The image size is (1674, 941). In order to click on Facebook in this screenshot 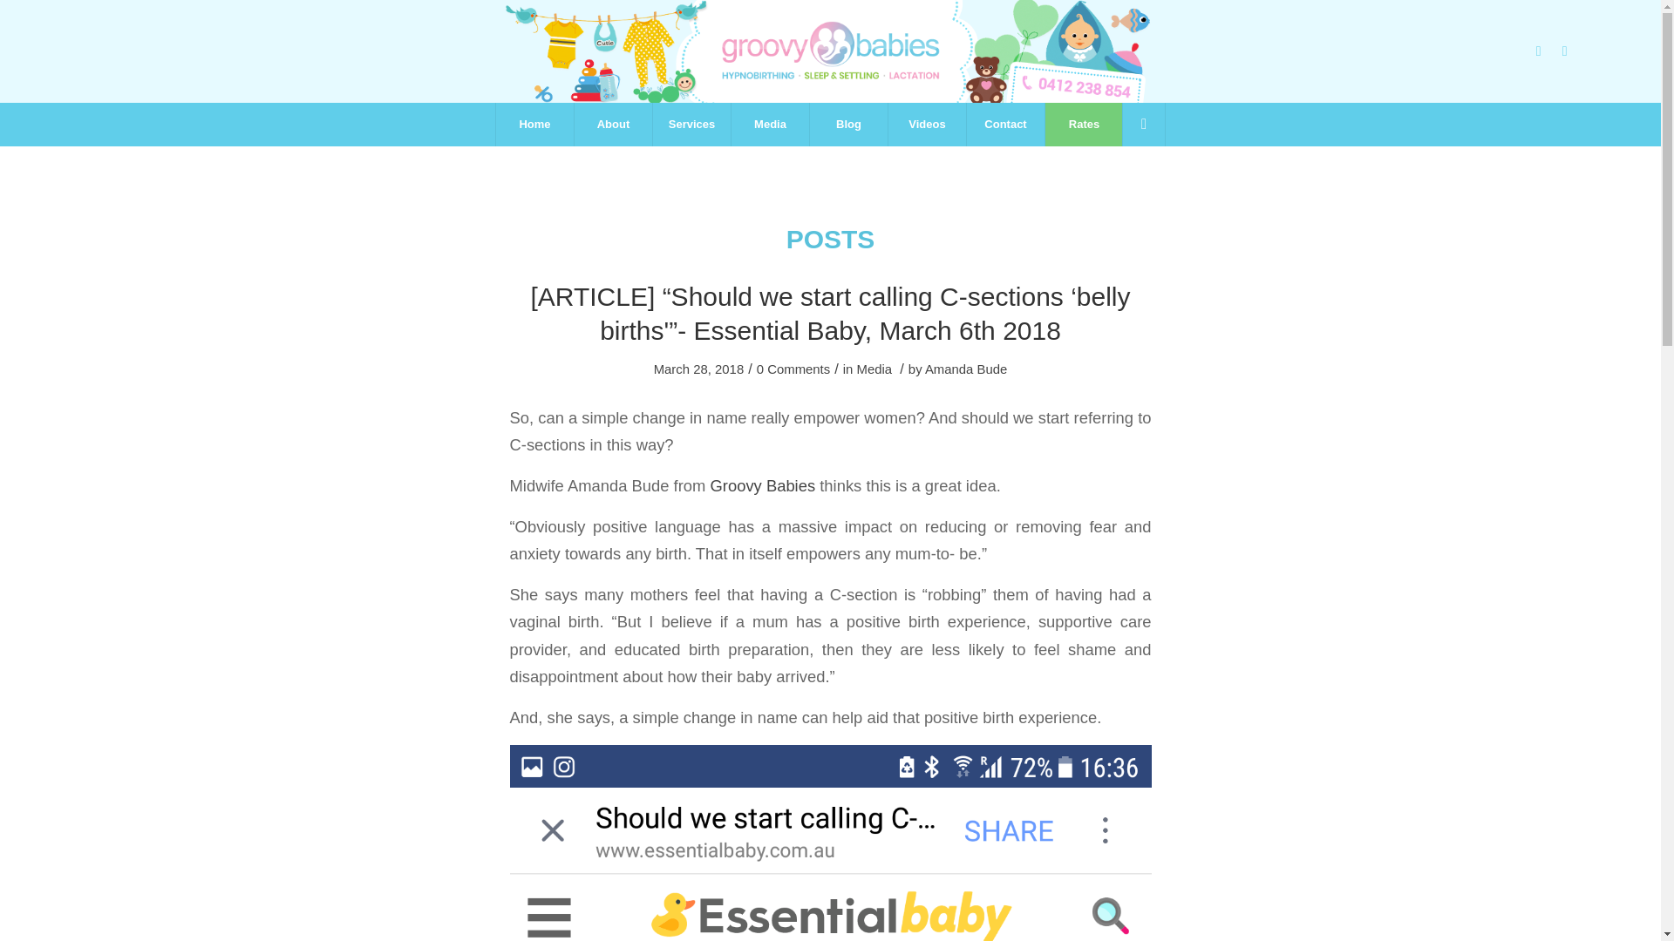, I will do `click(1538, 51)`.